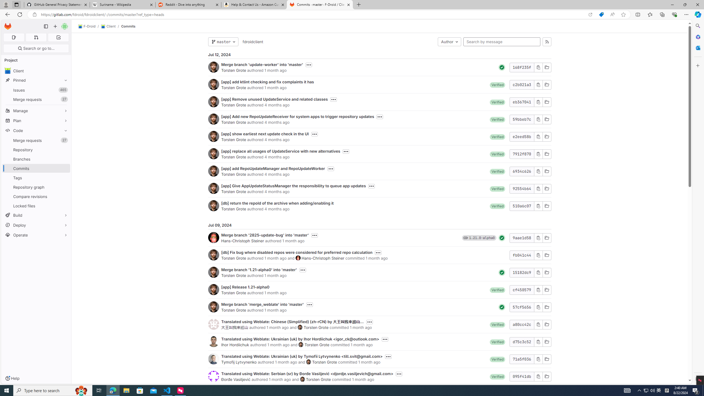  Describe the element at coordinates (265, 235) in the screenshot. I see `Merge branch '2825-update-bug' into 'master'` at that location.